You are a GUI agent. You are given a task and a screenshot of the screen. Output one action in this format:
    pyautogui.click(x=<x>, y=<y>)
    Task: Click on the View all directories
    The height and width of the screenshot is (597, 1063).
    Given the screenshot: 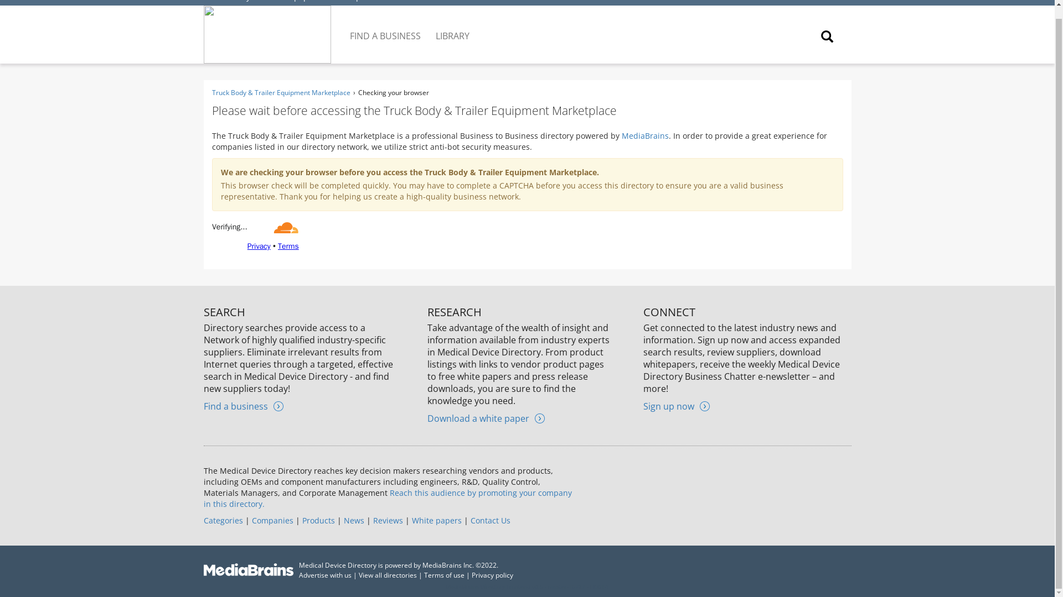 What is the action you would take?
    pyautogui.click(x=388, y=575)
    